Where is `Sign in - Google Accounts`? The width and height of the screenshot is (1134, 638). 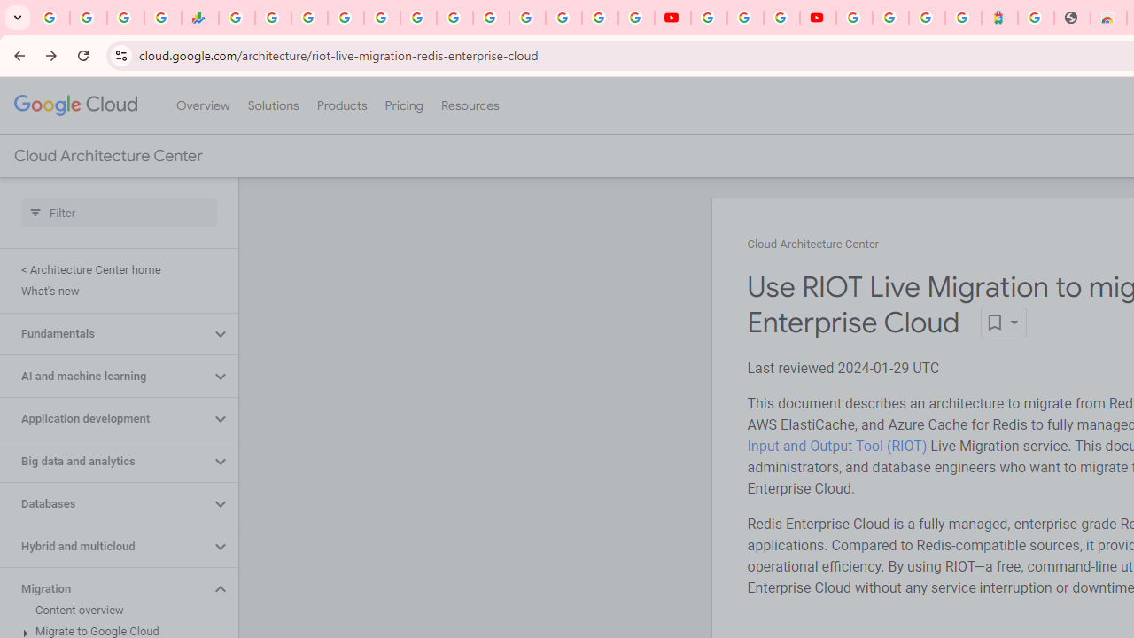
Sign in - Google Accounts is located at coordinates (854, 18).